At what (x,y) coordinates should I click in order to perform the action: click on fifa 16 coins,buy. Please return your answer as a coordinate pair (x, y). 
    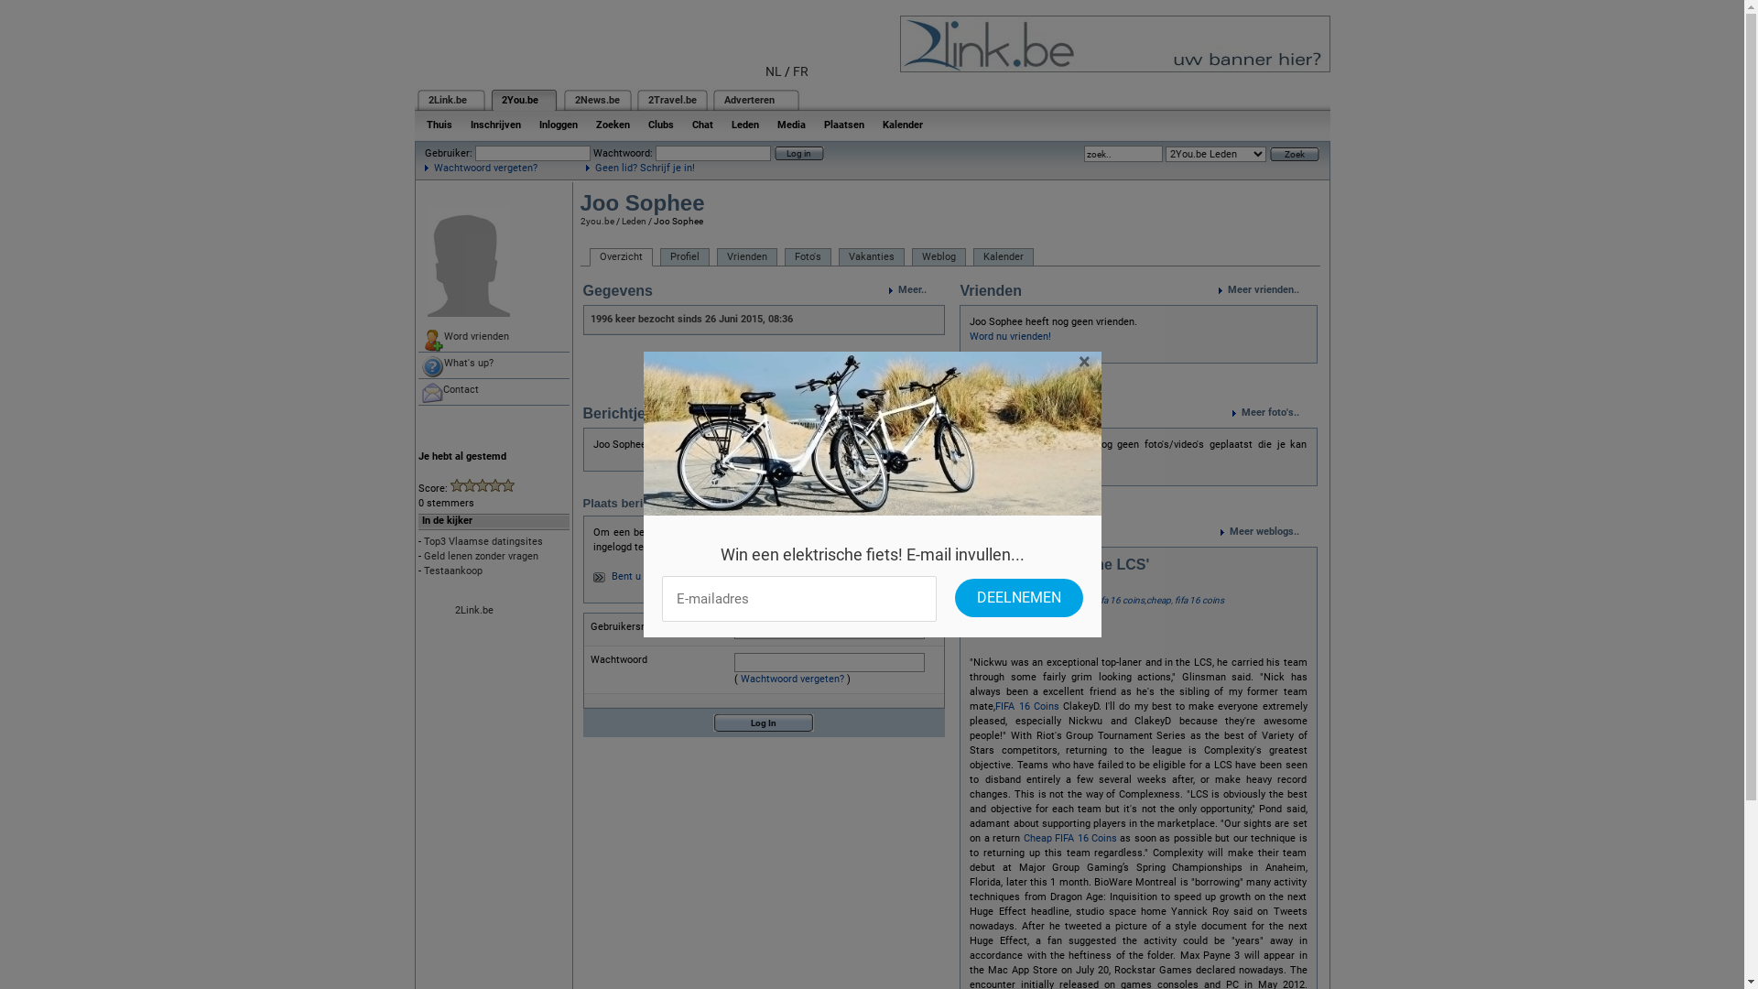
    Looking at the image, I should click on (1058, 601).